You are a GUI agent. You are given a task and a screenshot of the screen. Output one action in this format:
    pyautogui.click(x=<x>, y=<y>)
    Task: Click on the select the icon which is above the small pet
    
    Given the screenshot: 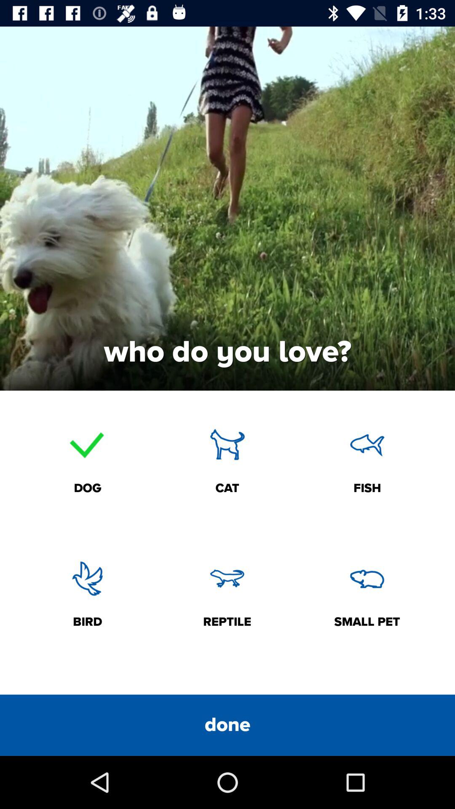 What is the action you would take?
    pyautogui.click(x=367, y=578)
    